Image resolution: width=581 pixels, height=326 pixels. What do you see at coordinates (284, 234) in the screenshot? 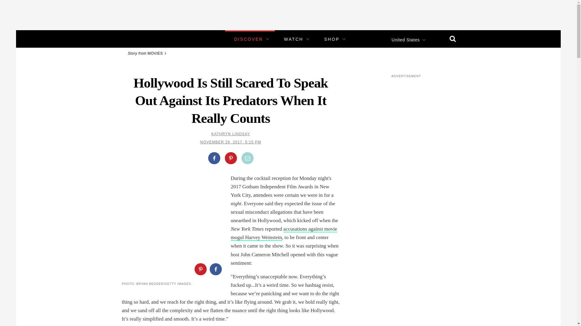
I see `accusations against movie mogul Harvey Weinstein` at bounding box center [284, 234].